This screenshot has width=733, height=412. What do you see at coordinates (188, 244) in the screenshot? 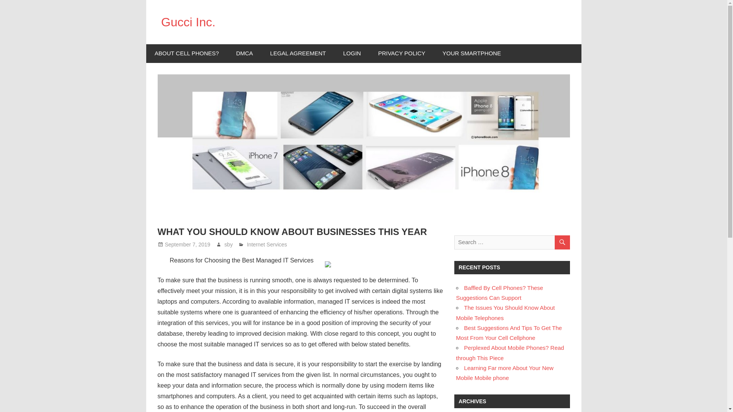
I see `2:22 pm` at bounding box center [188, 244].